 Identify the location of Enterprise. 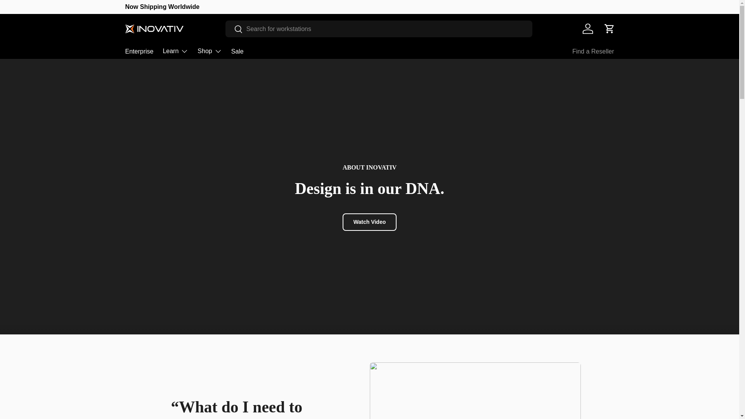
(139, 51).